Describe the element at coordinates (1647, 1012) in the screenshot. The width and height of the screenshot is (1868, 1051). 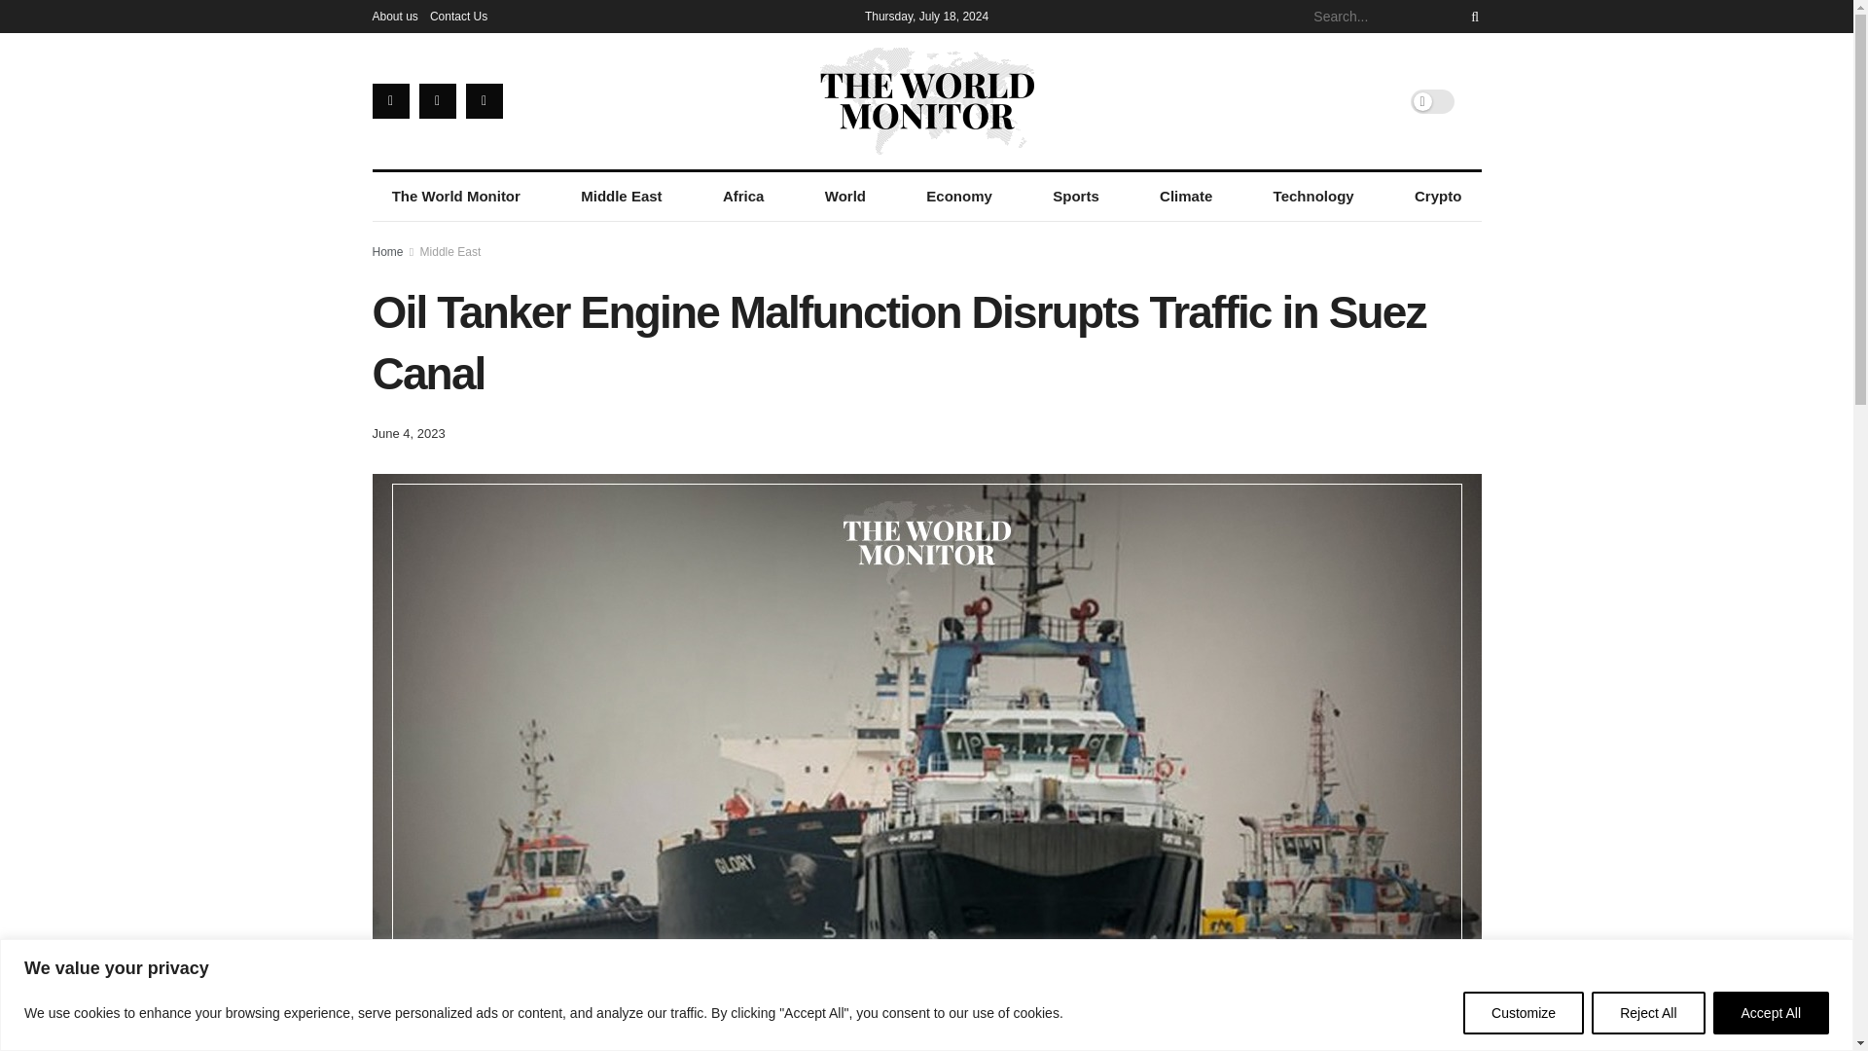
I see `Reject All` at that location.